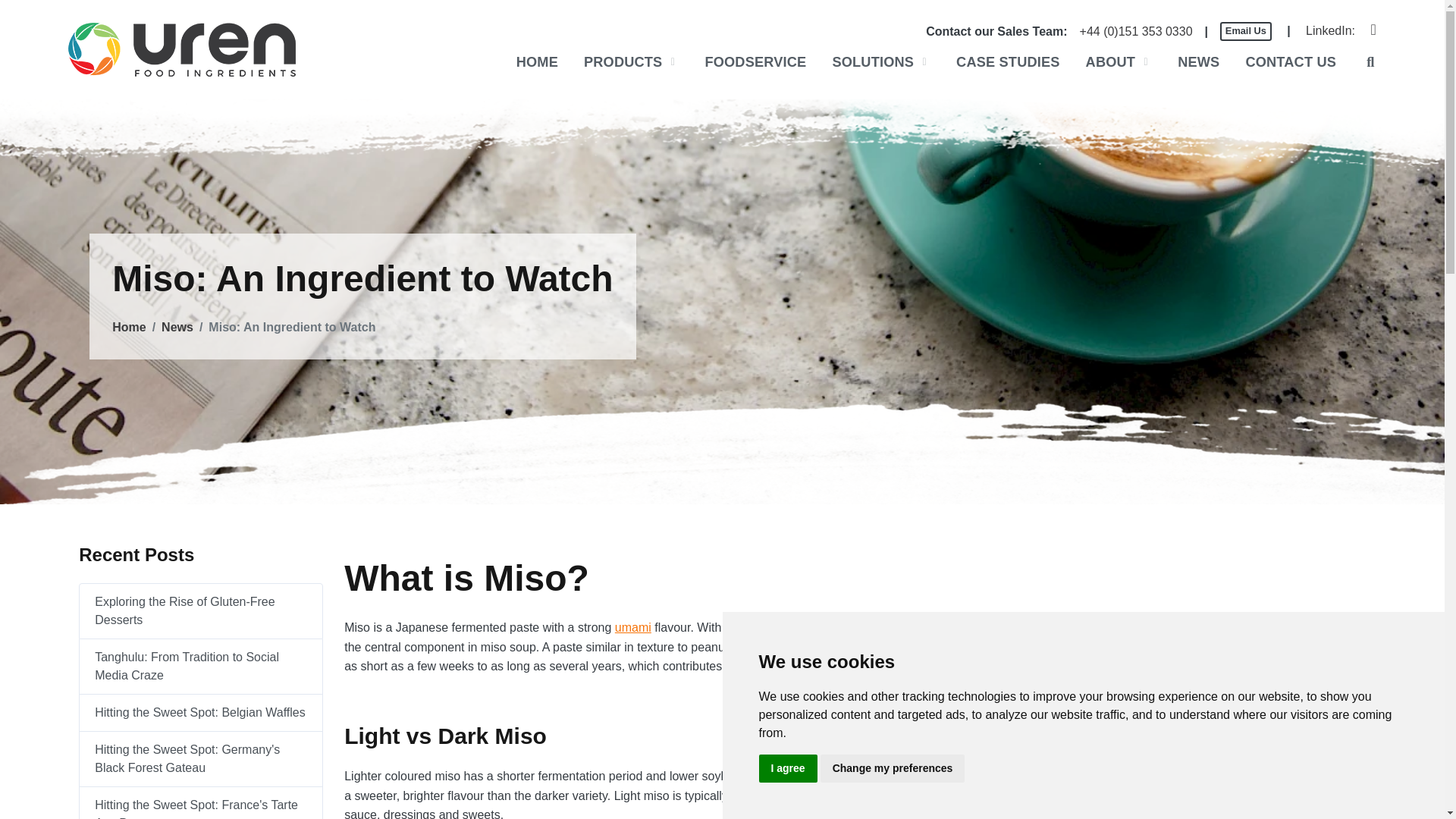 This screenshot has width=1456, height=819. What do you see at coordinates (631, 62) in the screenshot?
I see `PRODUCTS` at bounding box center [631, 62].